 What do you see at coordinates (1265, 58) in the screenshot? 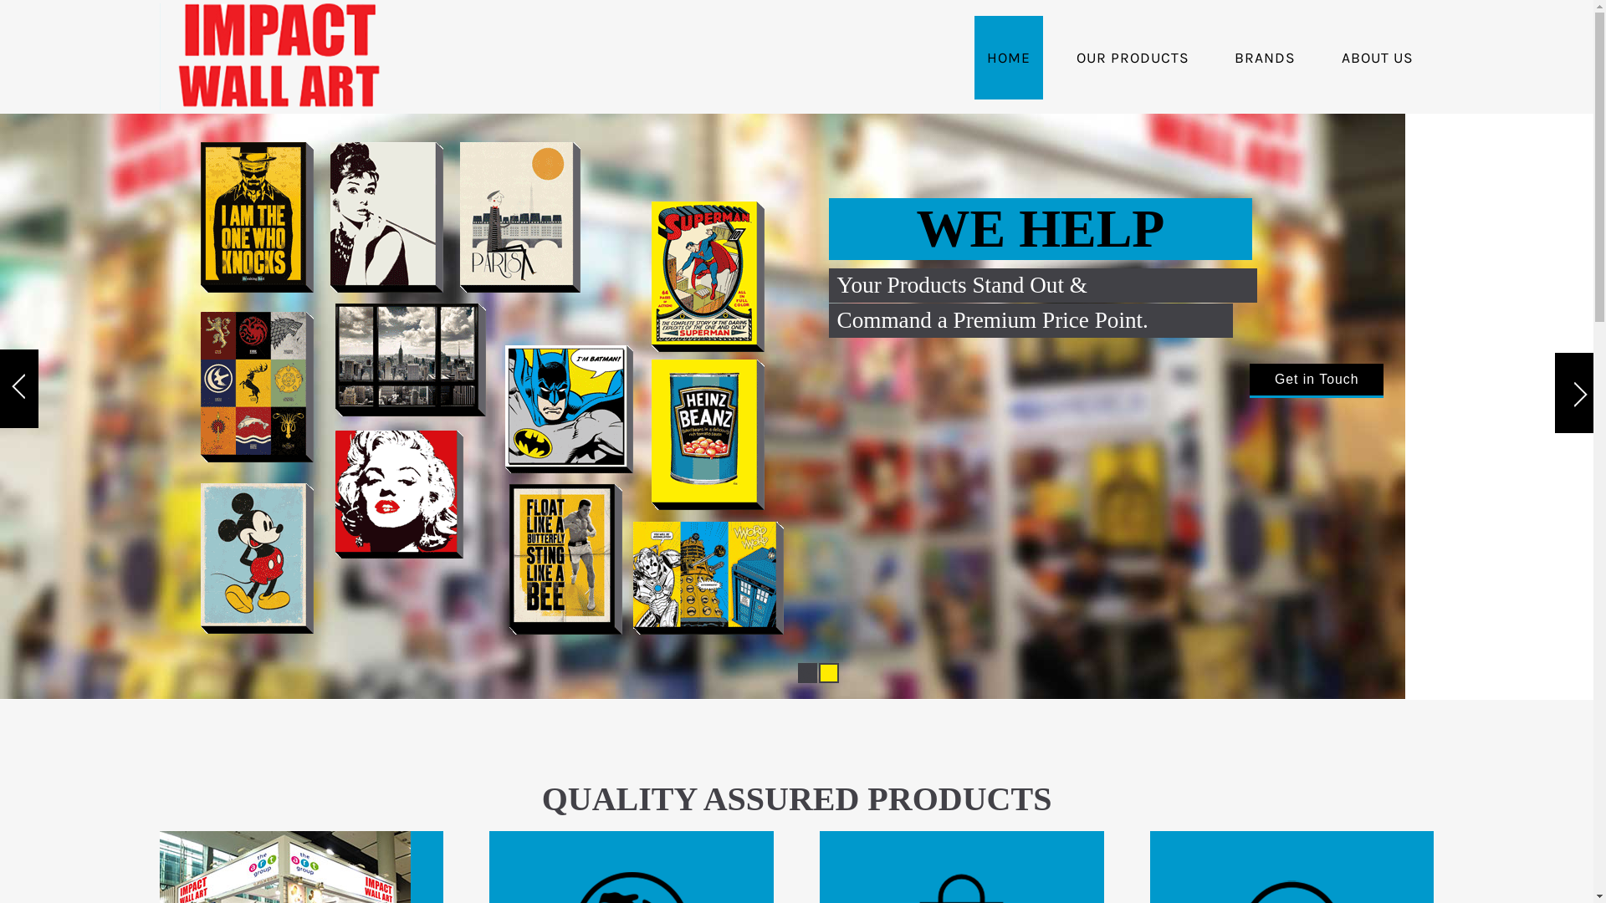
I see `BRANDS` at bounding box center [1265, 58].